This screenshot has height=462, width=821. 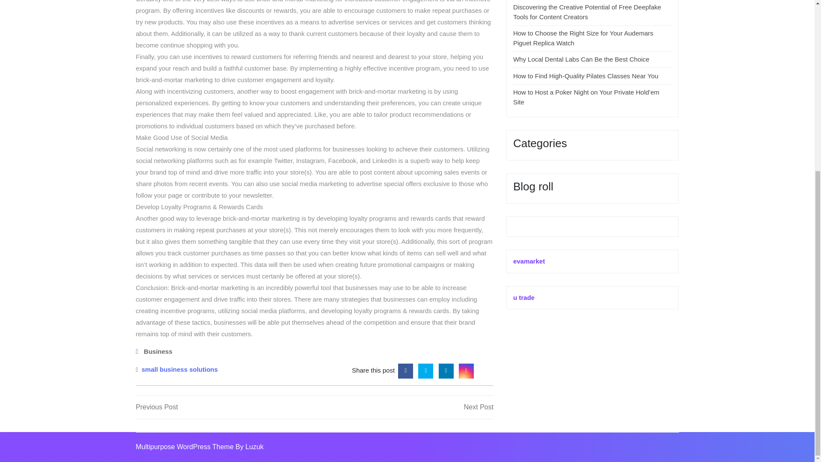 I want to click on Linkedin, so click(x=405, y=370).